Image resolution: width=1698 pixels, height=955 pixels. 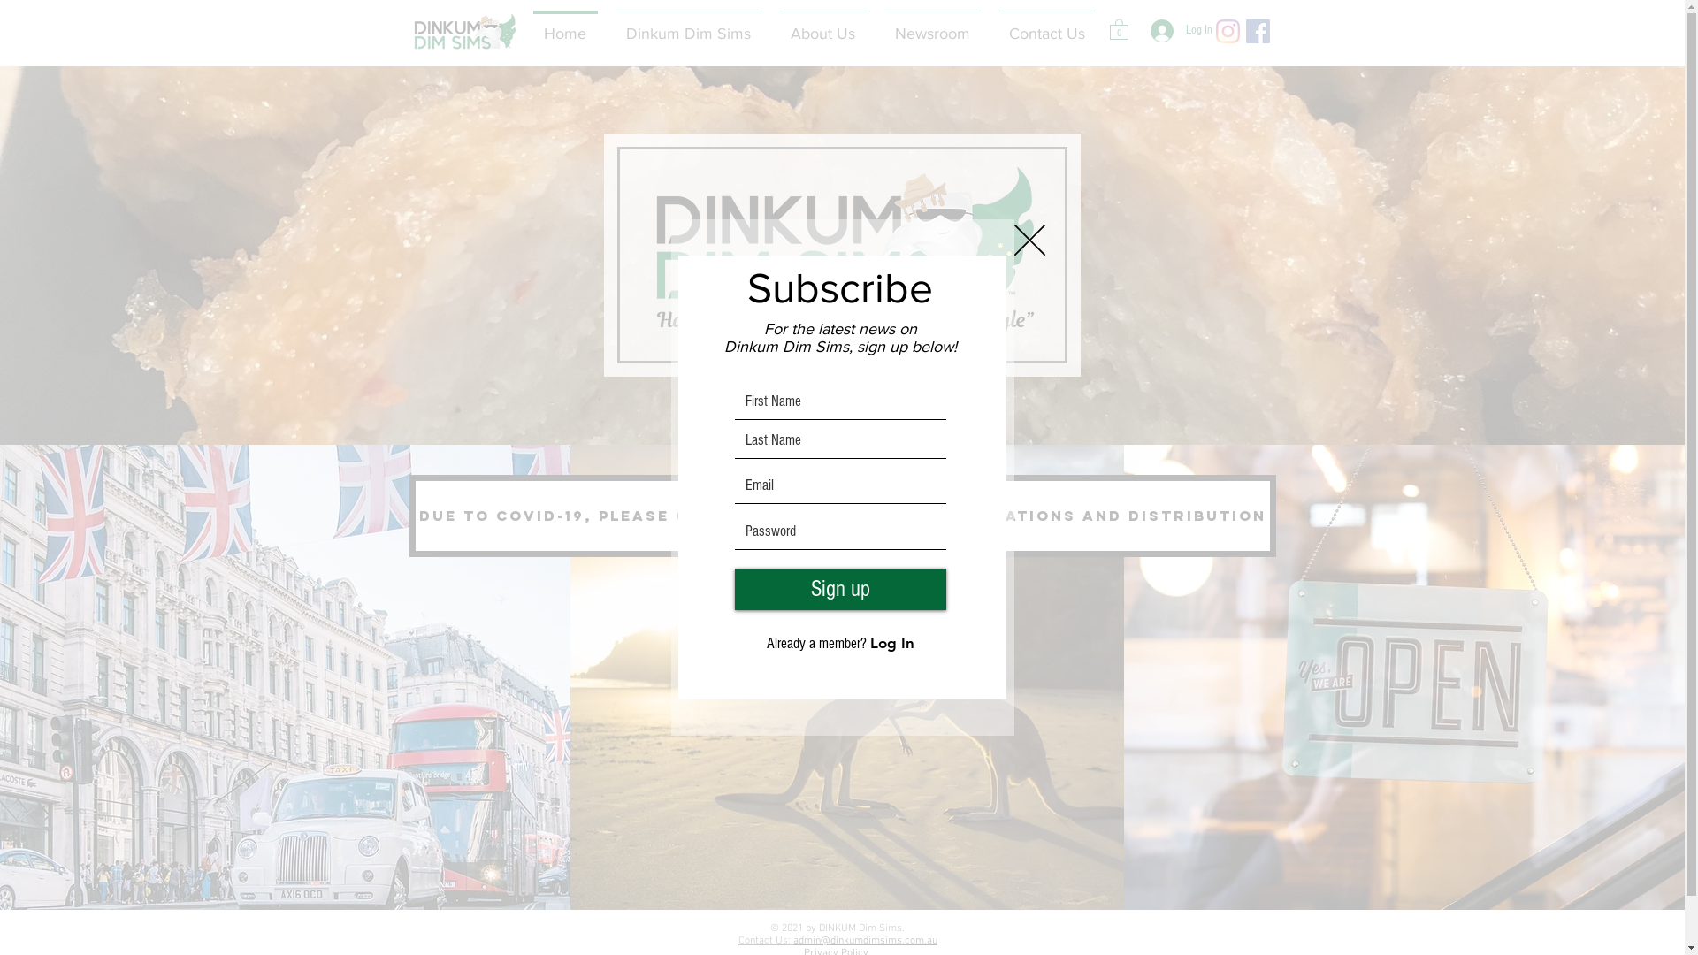 What do you see at coordinates (463, 32) in the screenshot?
I see `Home` at bounding box center [463, 32].